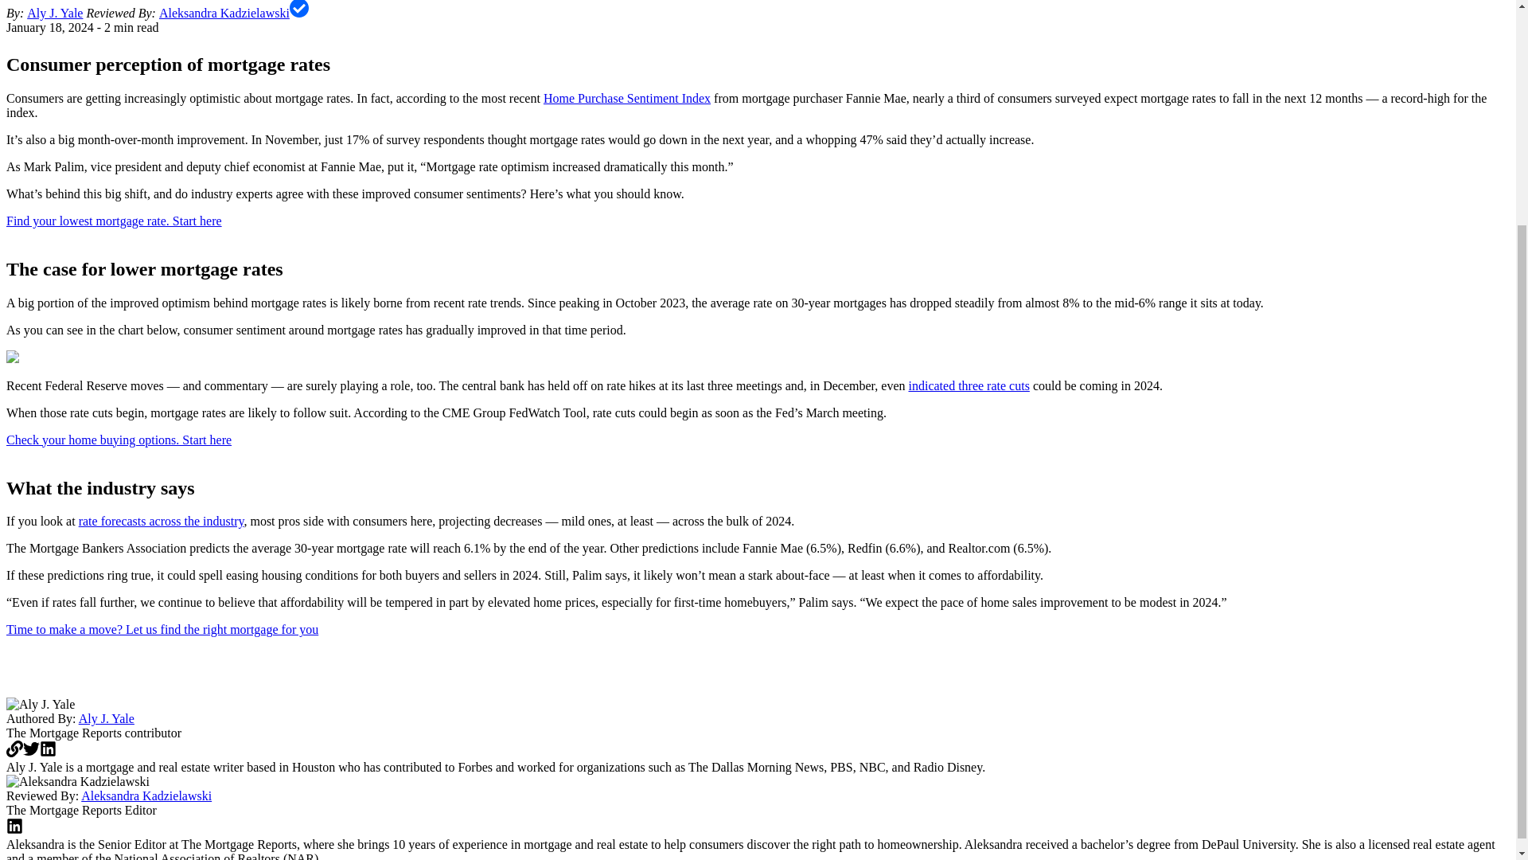 This screenshot has height=860, width=1528. I want to click on Reviewed By Aleksandra Kadzielawski, so click(224, 13).